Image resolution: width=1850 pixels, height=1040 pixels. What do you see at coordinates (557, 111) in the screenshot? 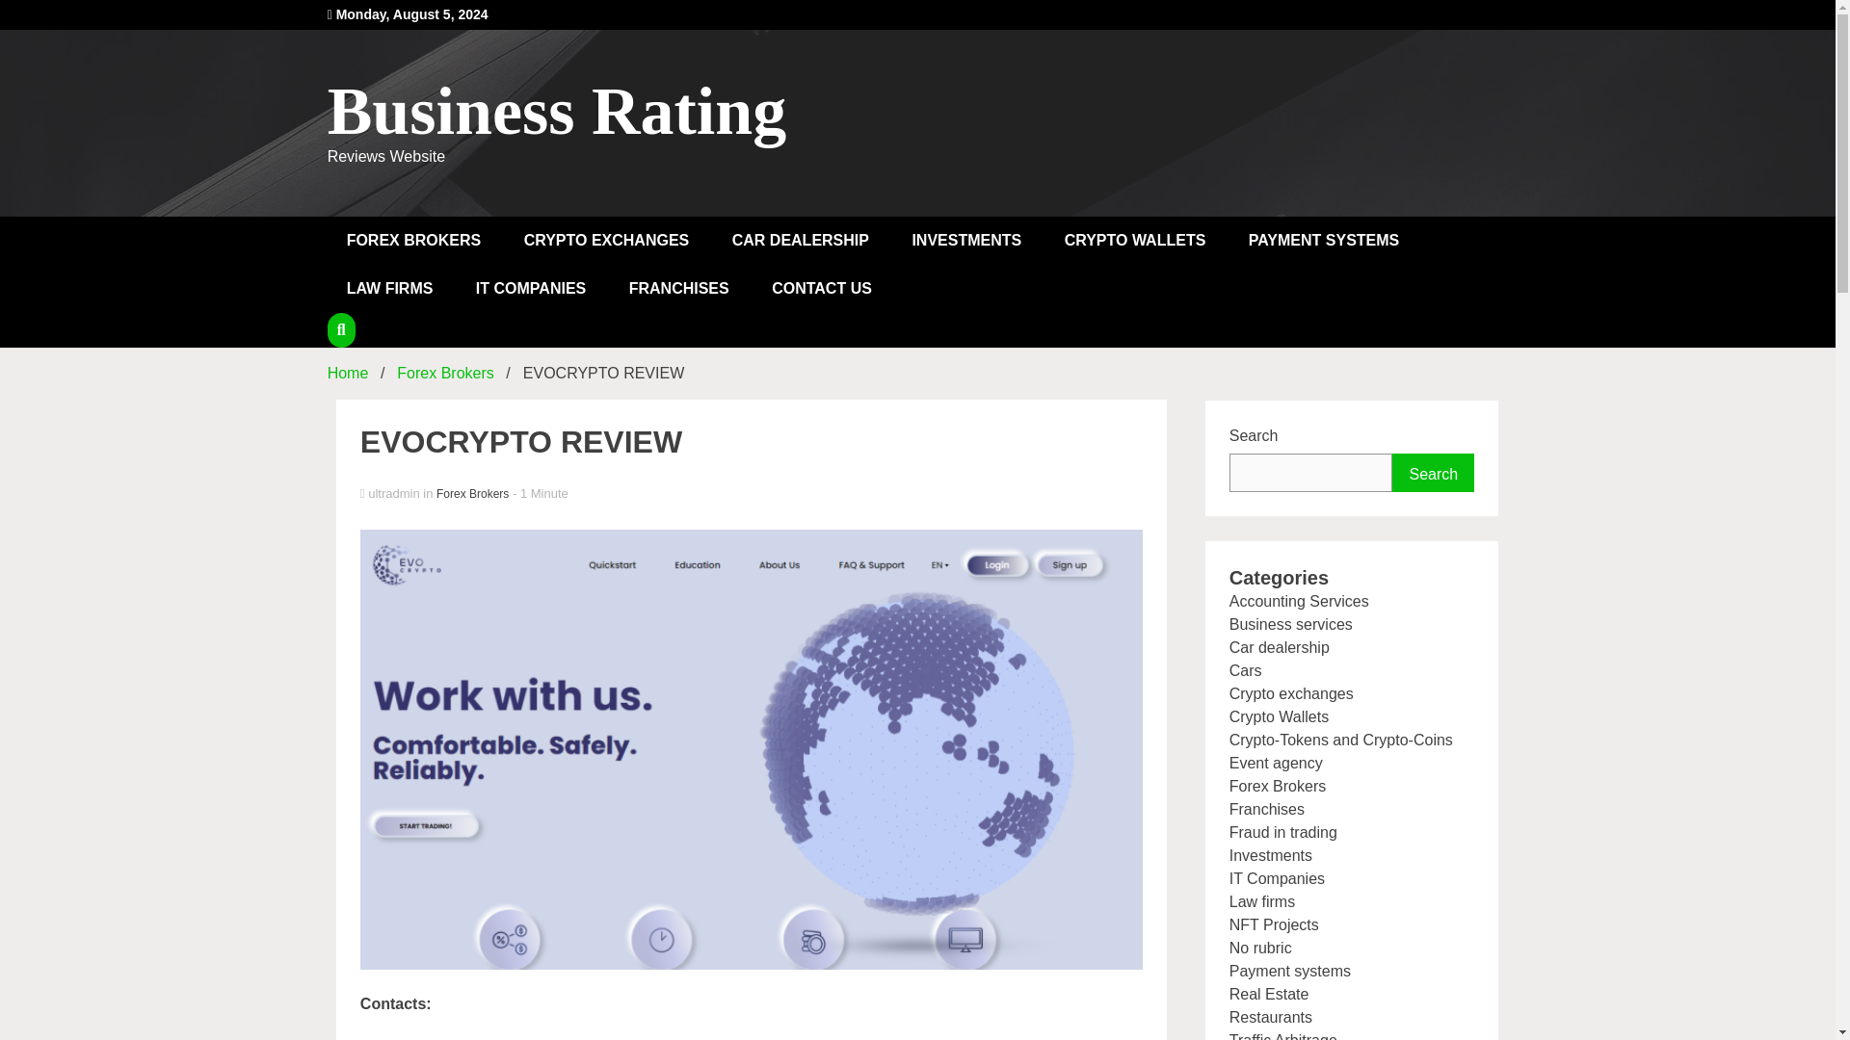
I see `Business Rating` at bounding box center [557, 111].